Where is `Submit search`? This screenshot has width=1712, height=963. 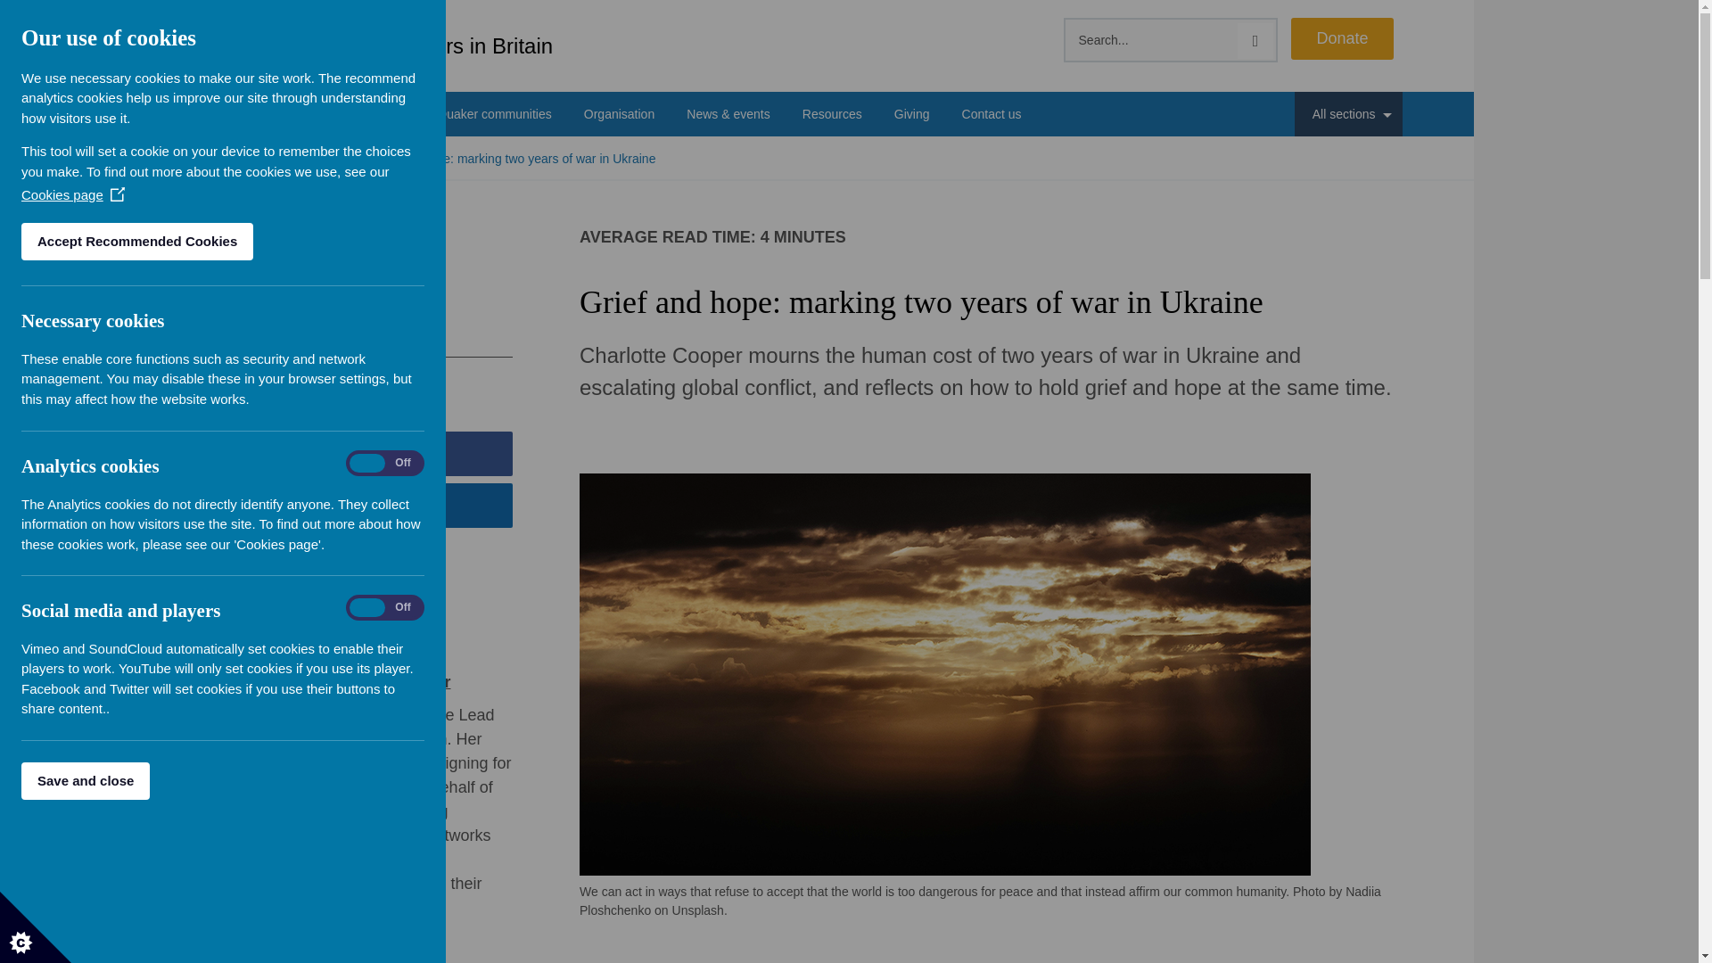
Submit search is located at coordinates (1255, 40).